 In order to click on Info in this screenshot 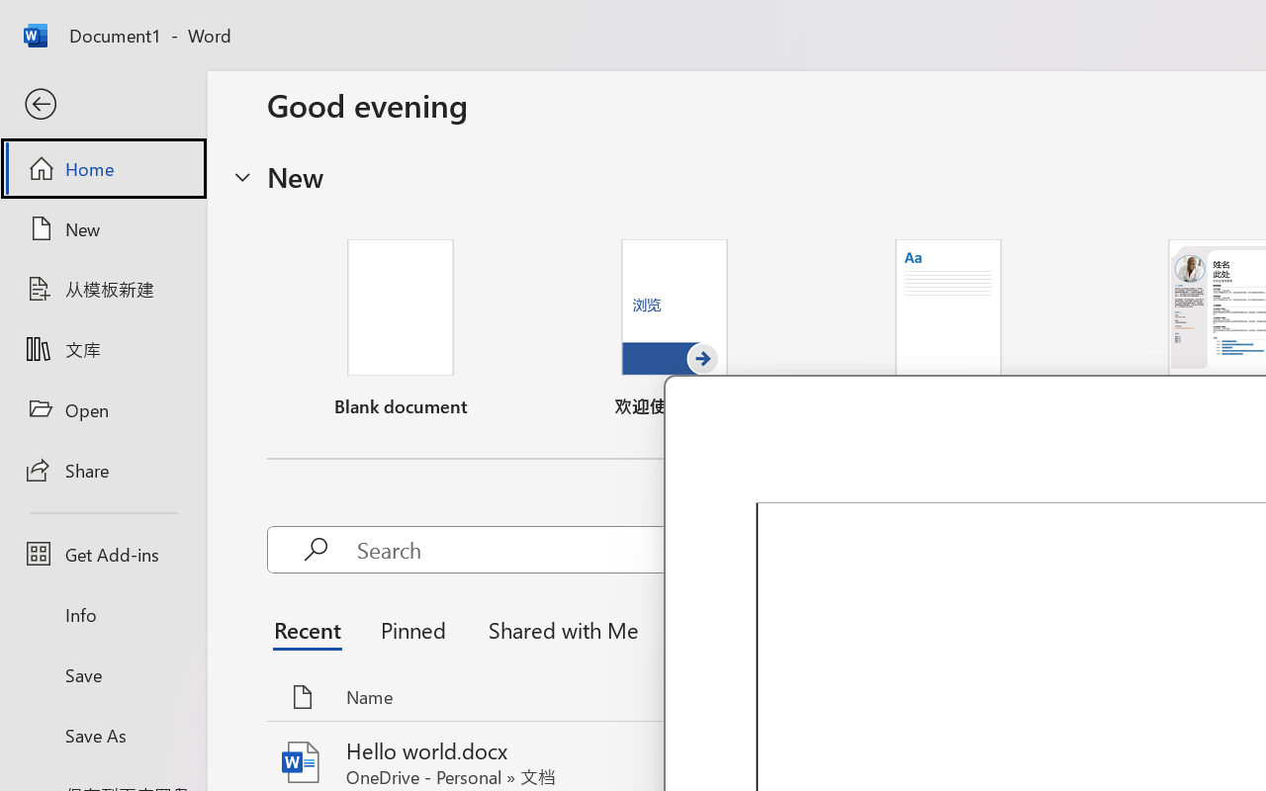, I will do `click(103, 615)`.